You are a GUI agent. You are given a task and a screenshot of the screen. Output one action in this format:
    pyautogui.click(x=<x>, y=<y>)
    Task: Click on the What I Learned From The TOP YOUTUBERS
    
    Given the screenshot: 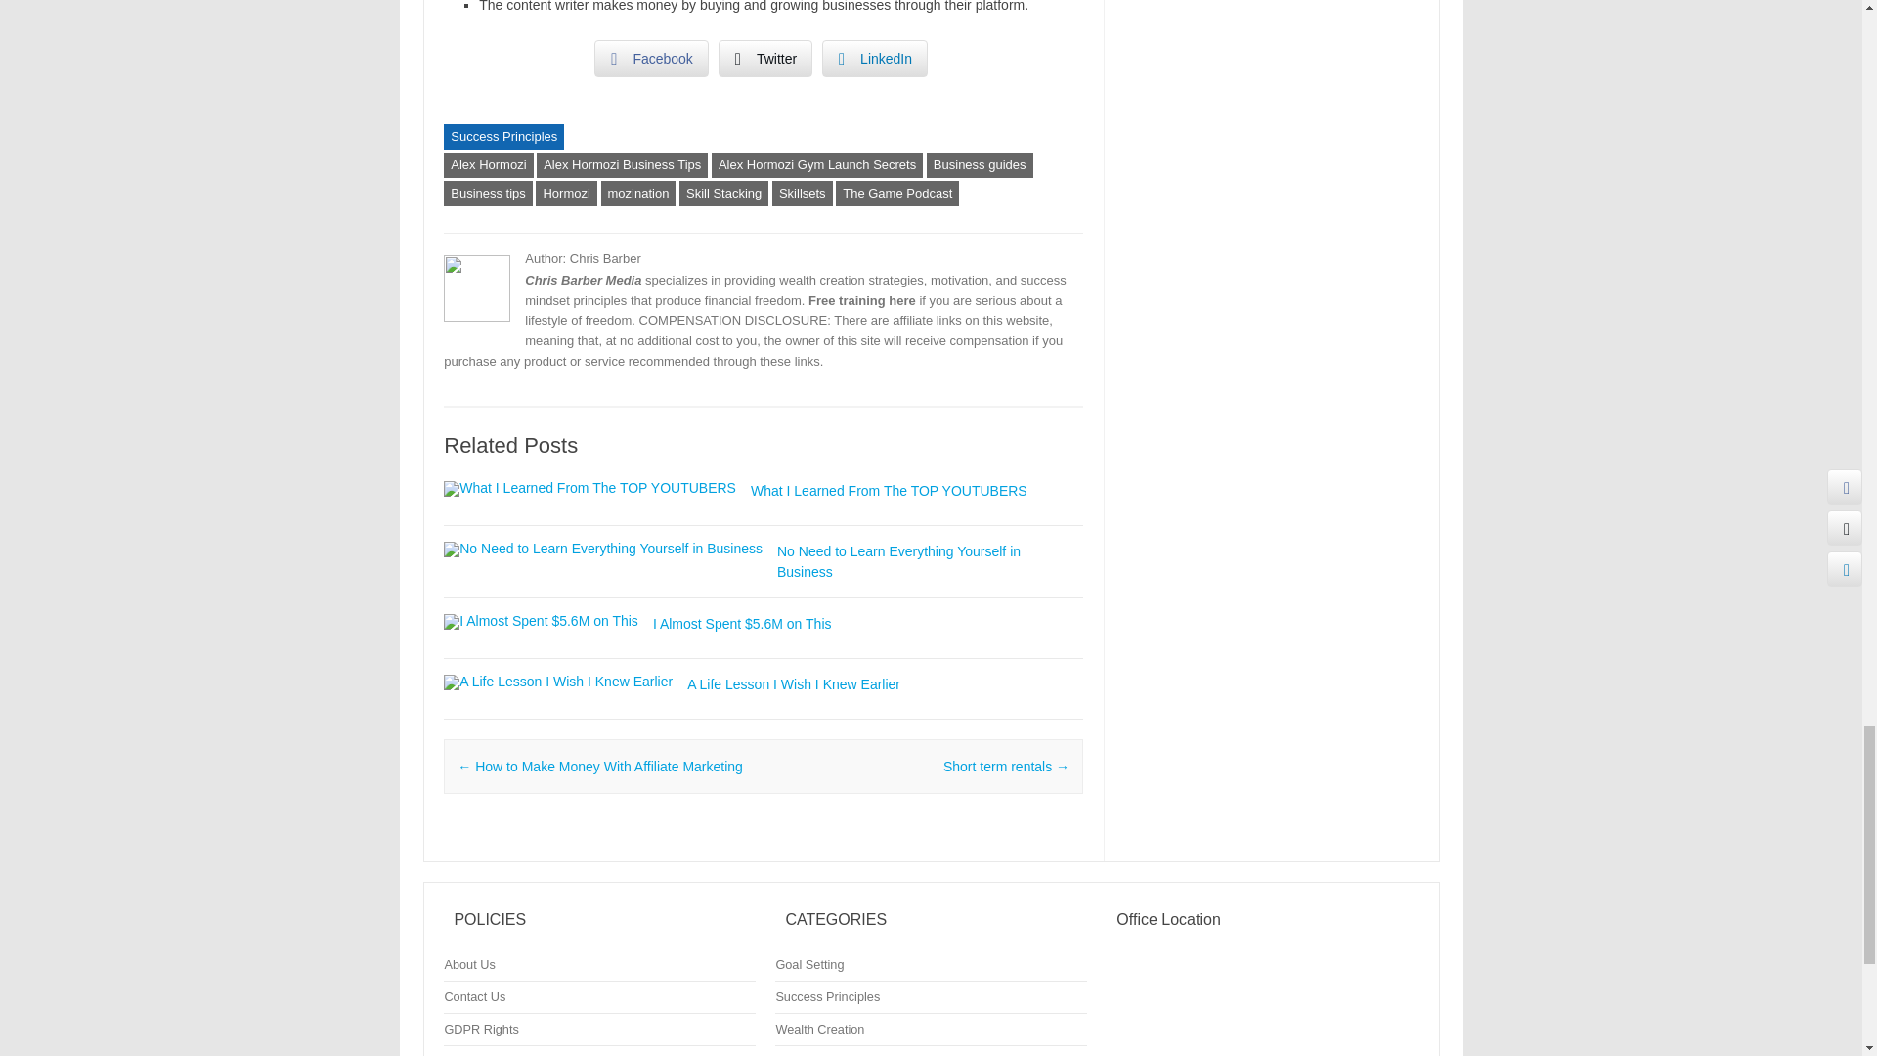 What is the action you would take?
    pyautogui.click(x=589, y=487)
    